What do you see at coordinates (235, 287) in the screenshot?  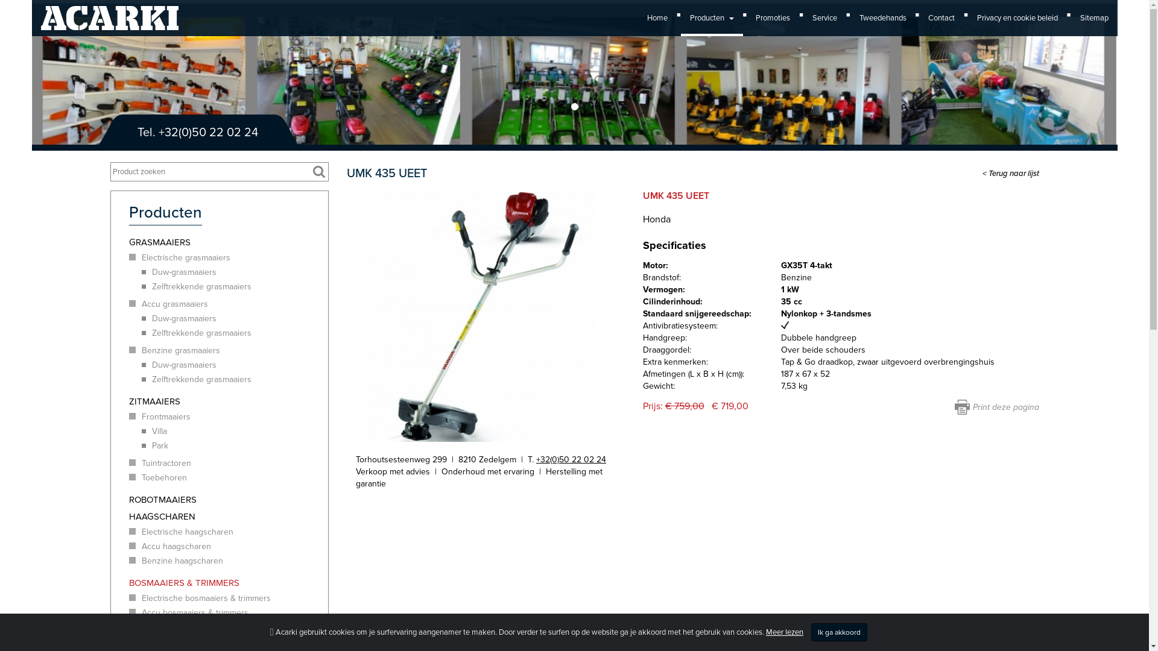 I see `Zelftrekkende grasmaaiers` at bounding box center [235, 287].